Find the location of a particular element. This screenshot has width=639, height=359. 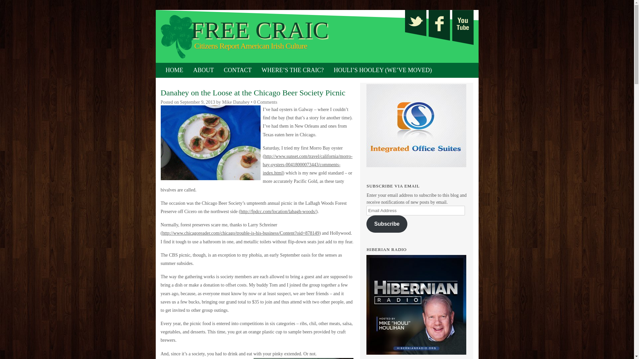

FREE CRAIC is located at coordinates (277, 30).